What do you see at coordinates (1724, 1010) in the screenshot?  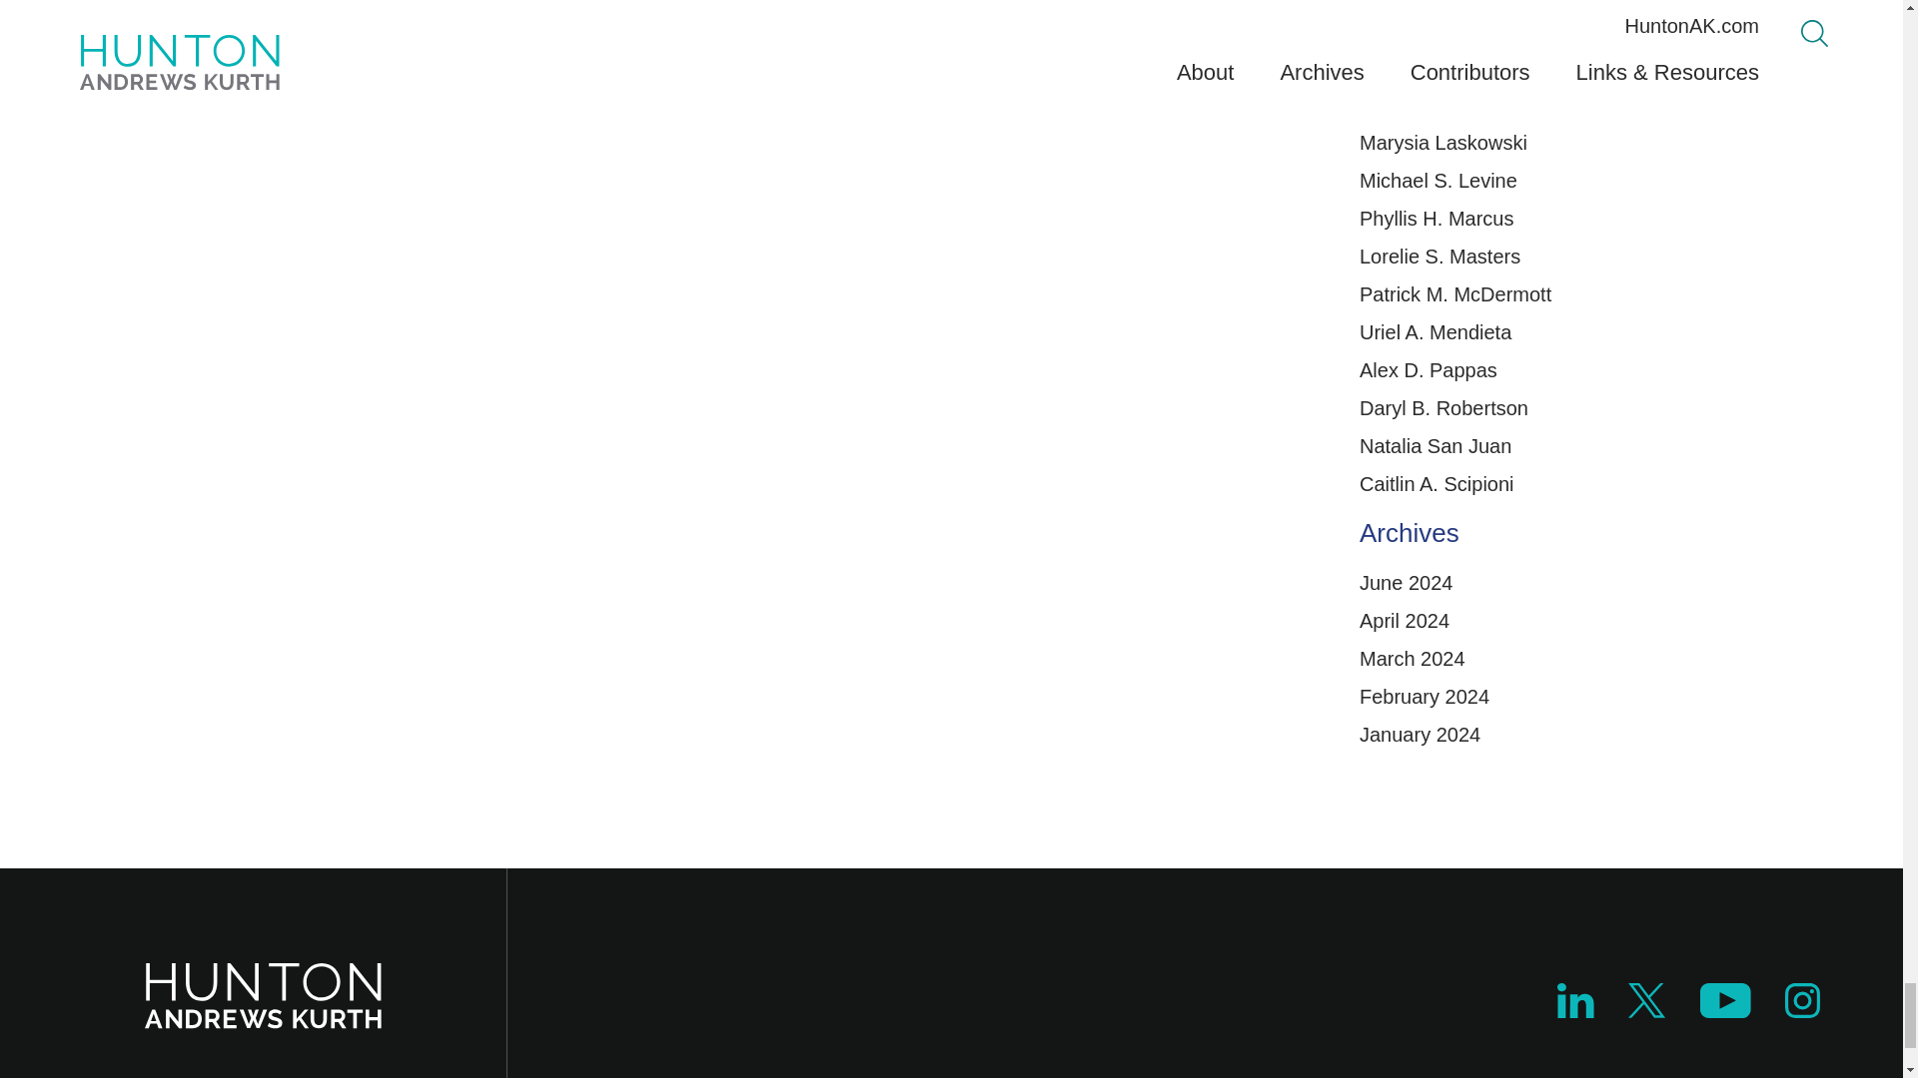 I see `Youtube` at bounding box center [1724, 1010].